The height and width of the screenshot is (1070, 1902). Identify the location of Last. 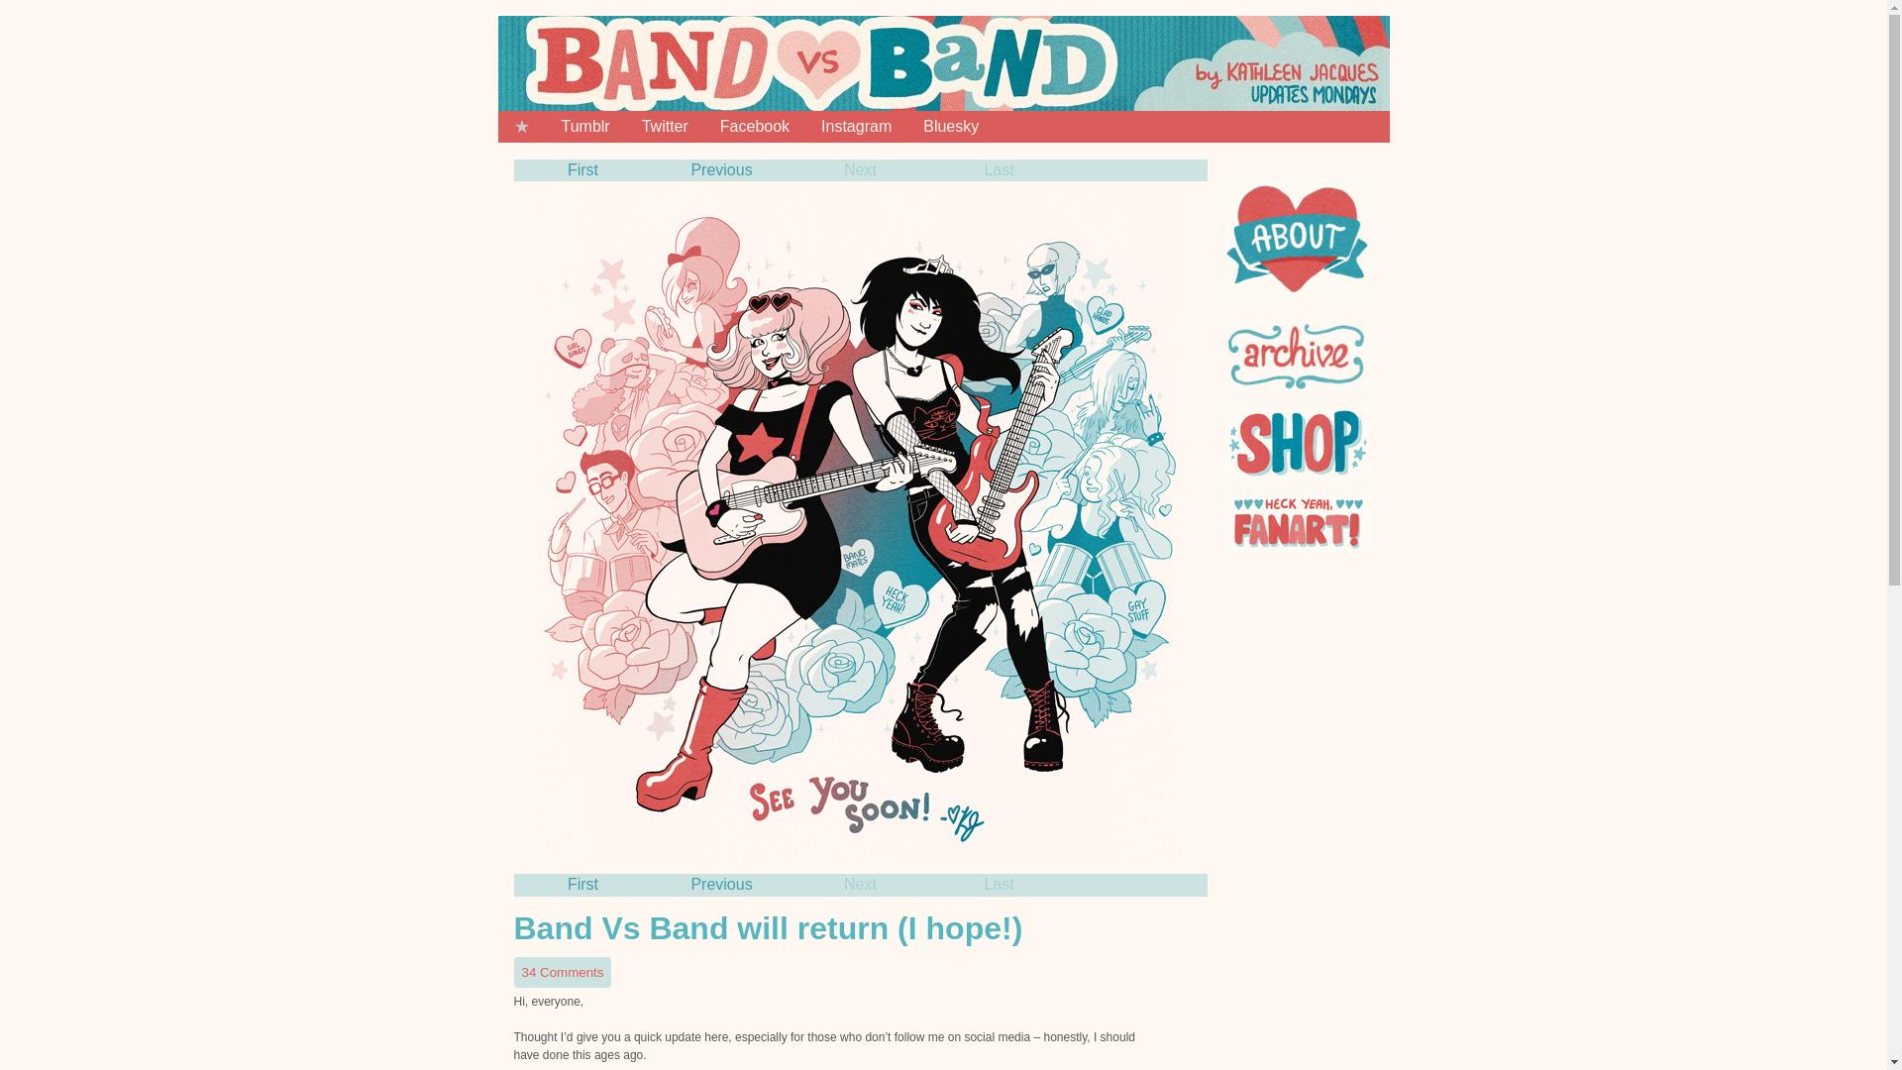
(999, 169).